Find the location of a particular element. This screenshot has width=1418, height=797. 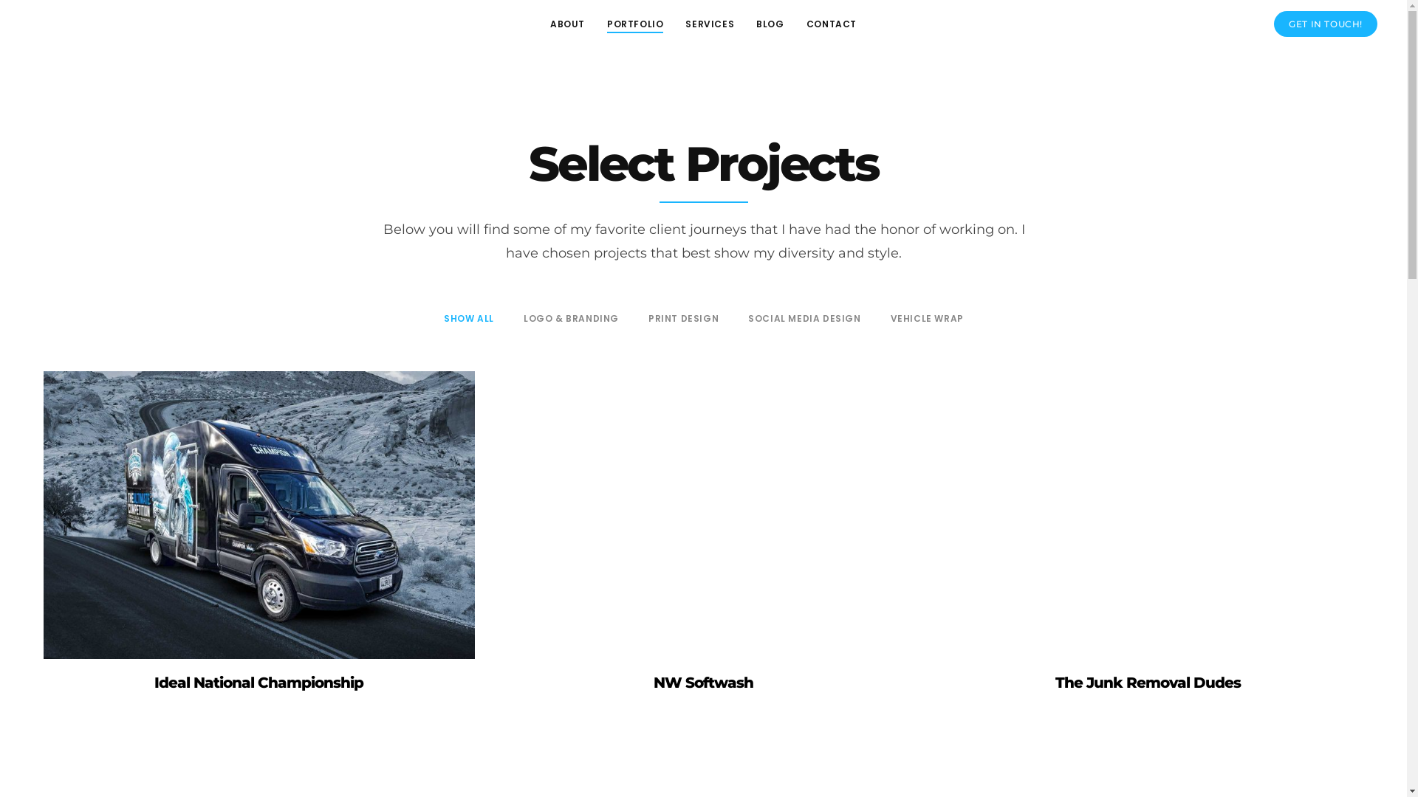

BLOG is located at coordinates (770, 24).